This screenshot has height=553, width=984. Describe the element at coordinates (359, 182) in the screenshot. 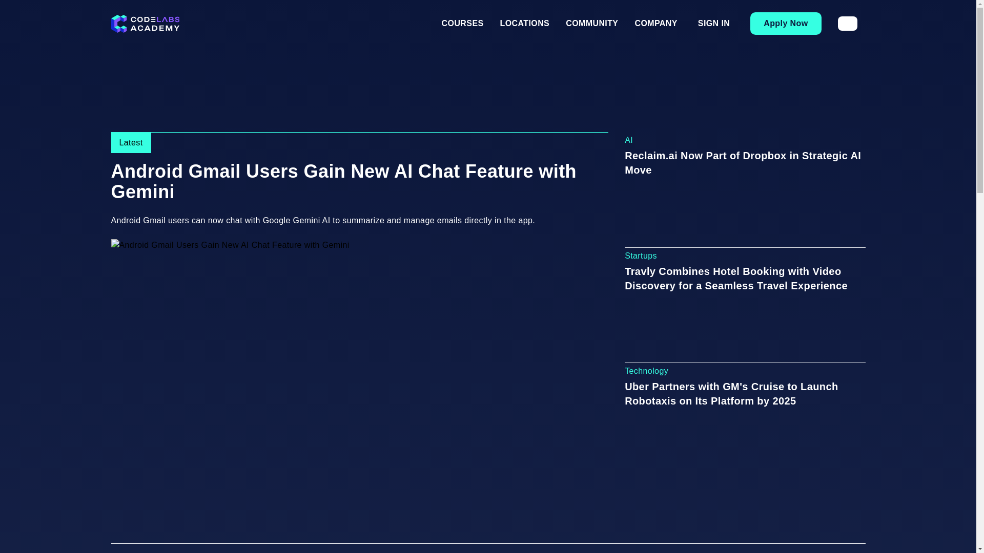

I see `Android Gmail Users Gain New AI Chat Feature with Gemini` at that location.